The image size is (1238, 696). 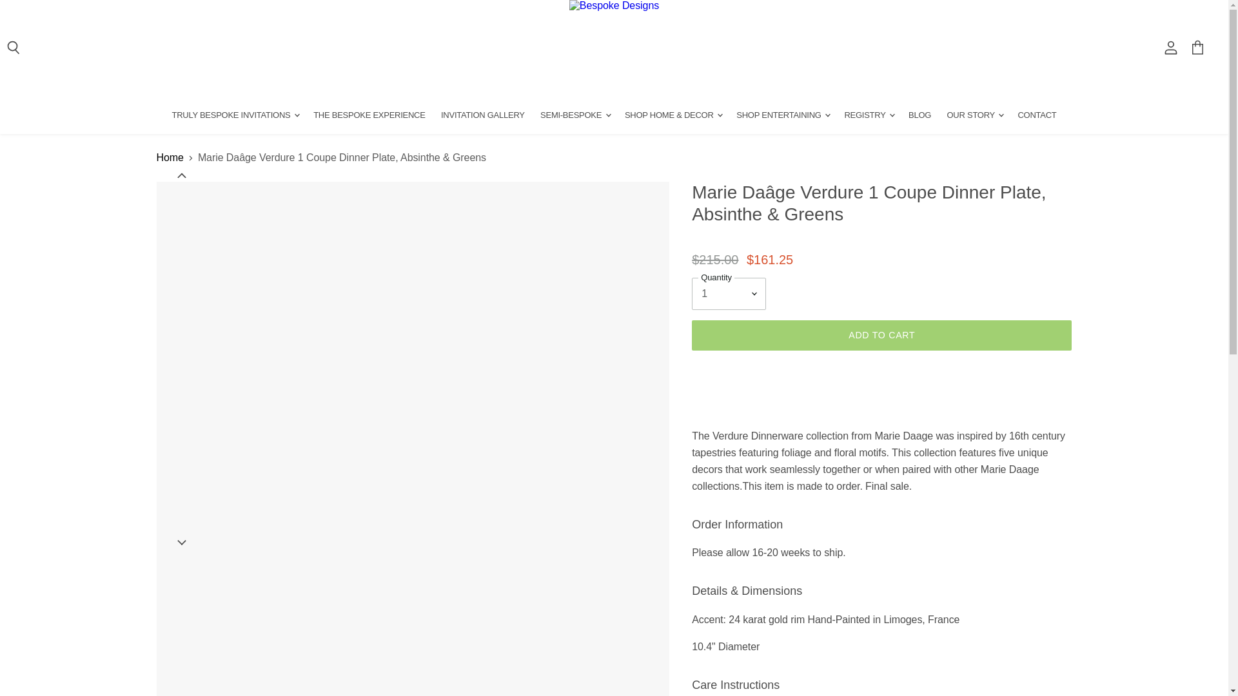 I want to click on View account, so click(x=1170, y=48).